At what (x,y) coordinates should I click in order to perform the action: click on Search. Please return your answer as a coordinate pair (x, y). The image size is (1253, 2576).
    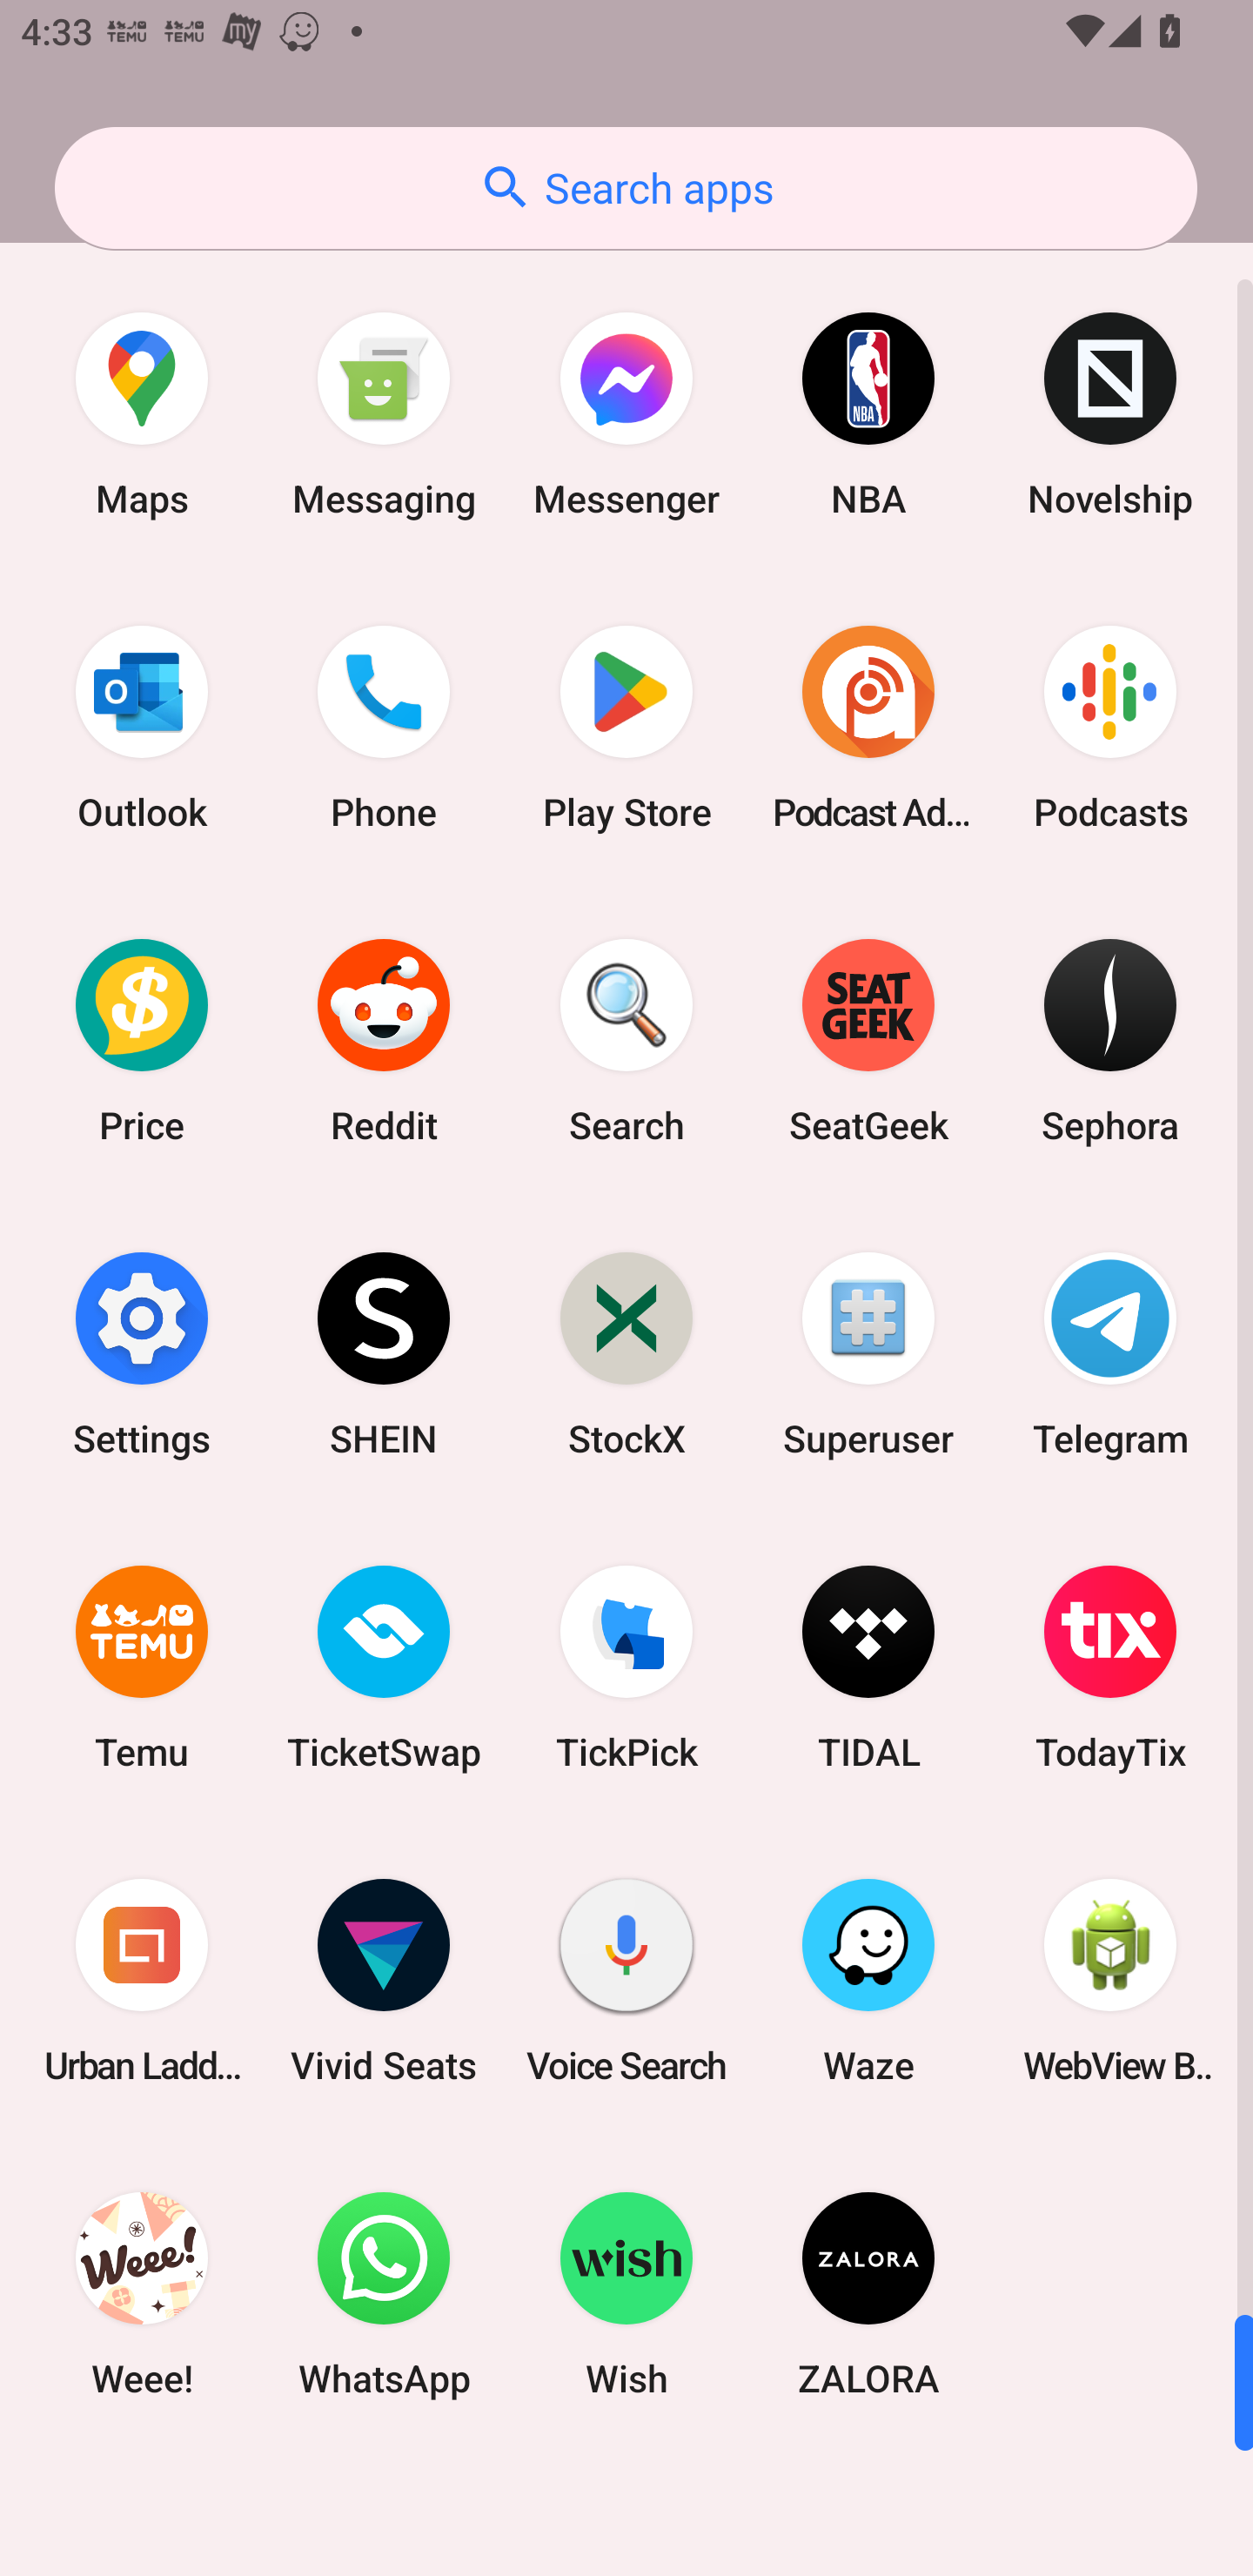
    Looking at the image, I should click on (626, 1041).